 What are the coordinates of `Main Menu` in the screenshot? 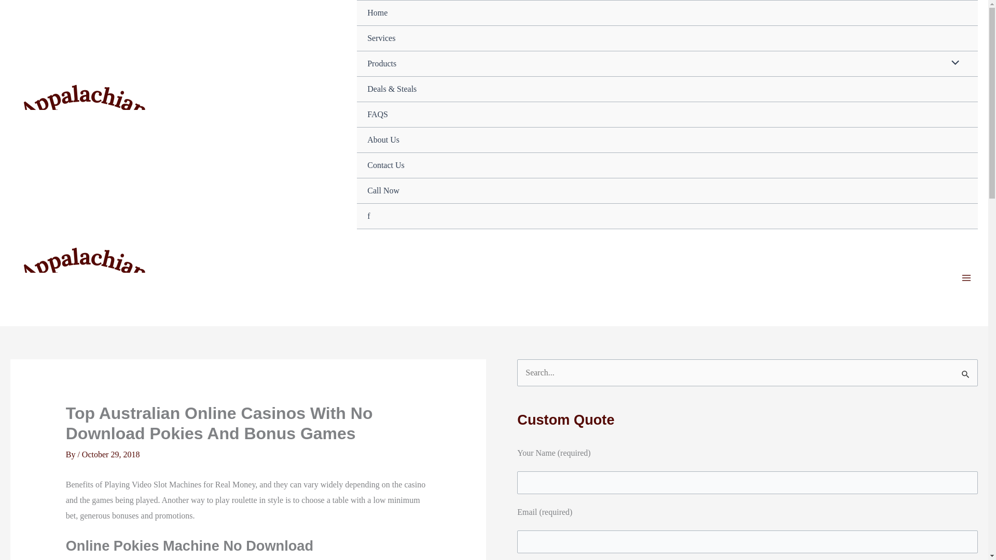 It's located at (966, 278).